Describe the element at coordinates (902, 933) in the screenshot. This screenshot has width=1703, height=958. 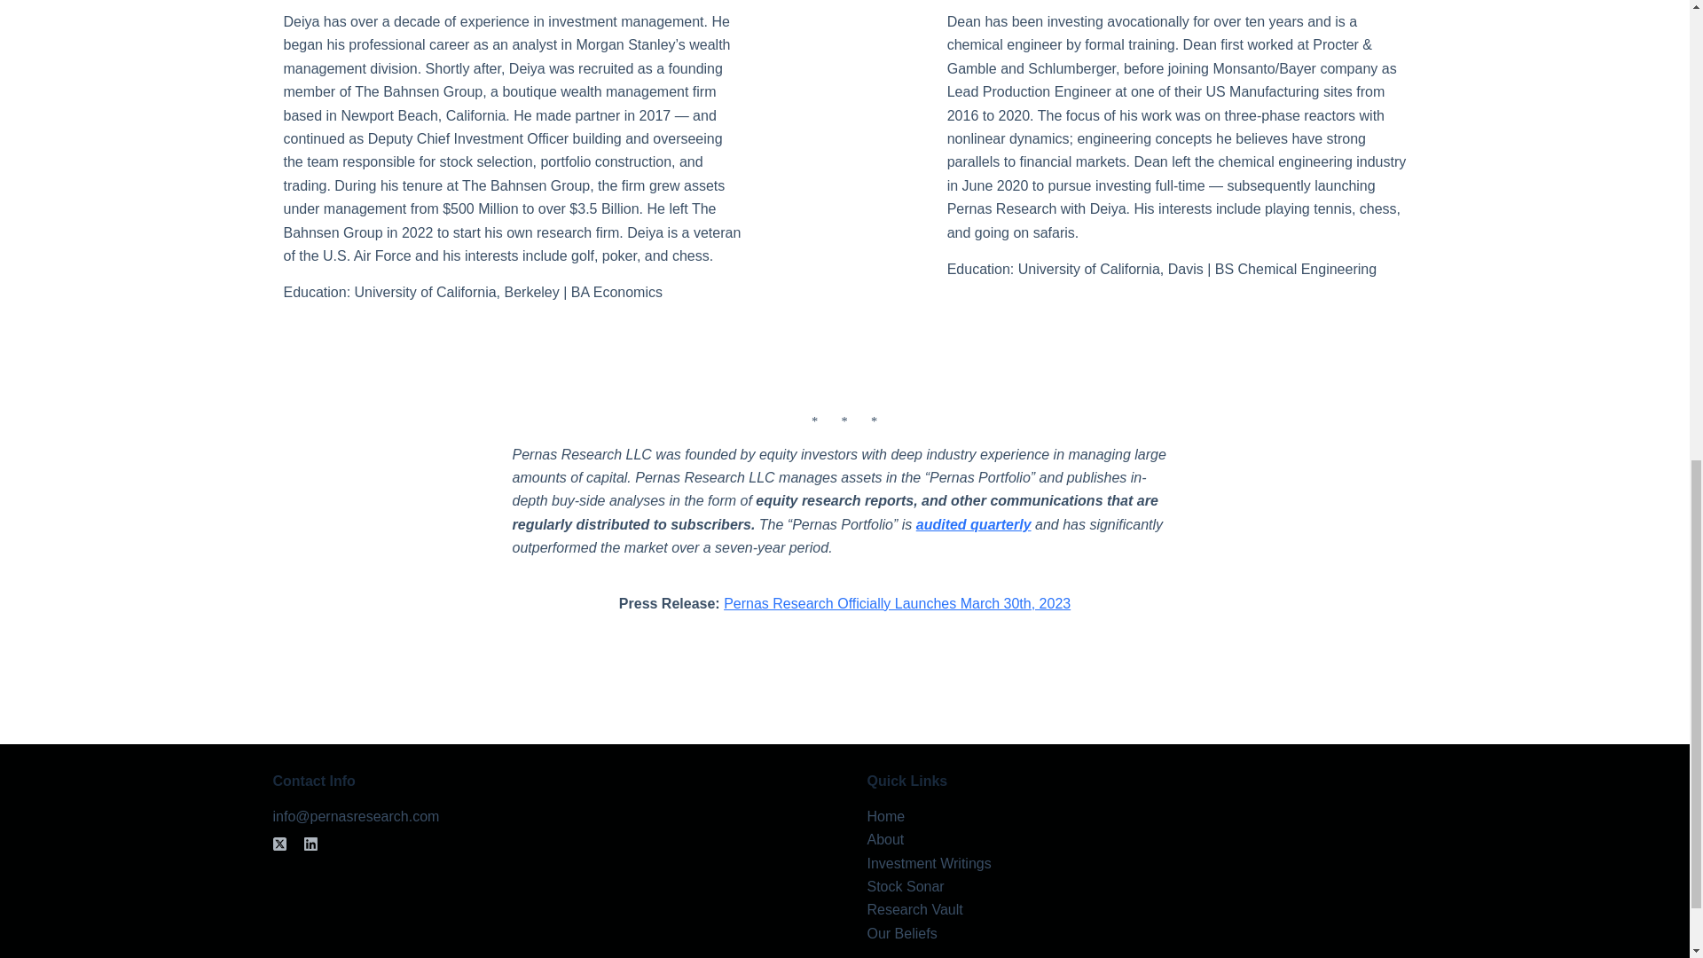
I see `Our Beliefs` at that location.